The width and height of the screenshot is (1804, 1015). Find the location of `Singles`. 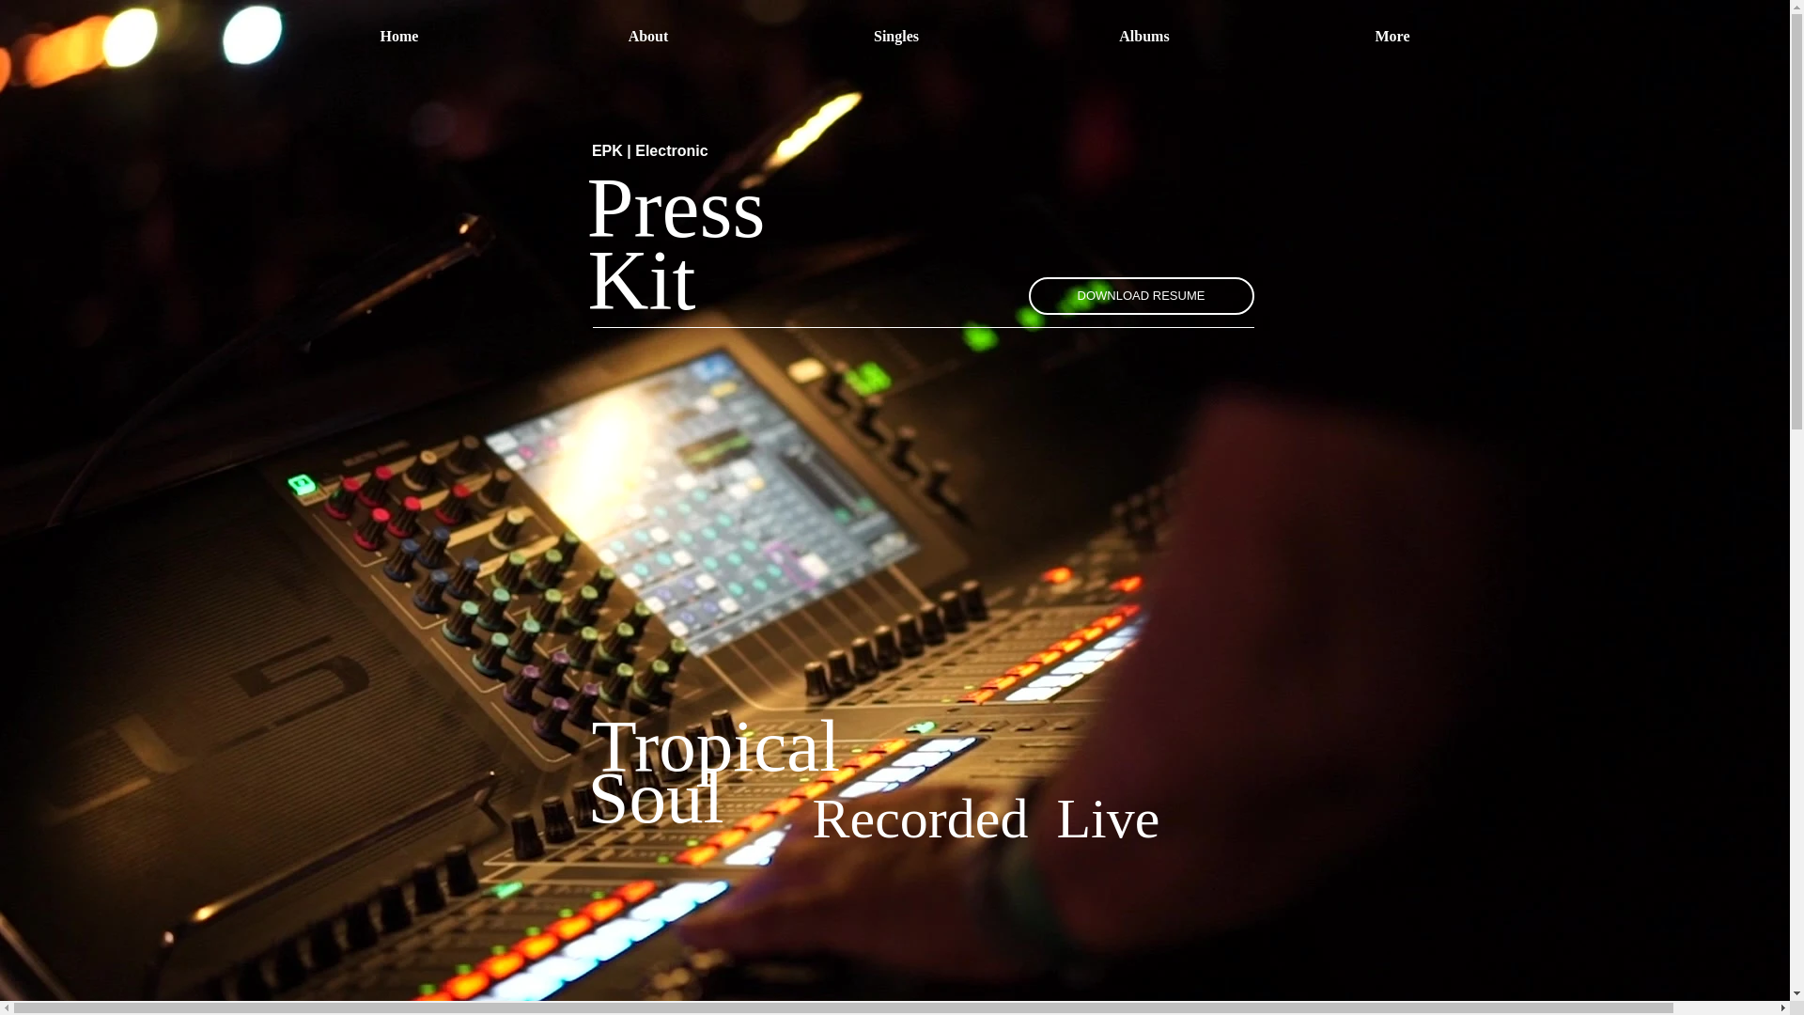

Singles is located at coordinates (896, 37).